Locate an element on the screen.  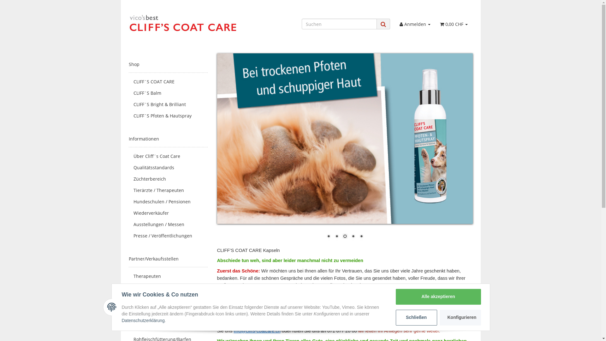
Alle akzeptieren is located at coordinates (438, 297).